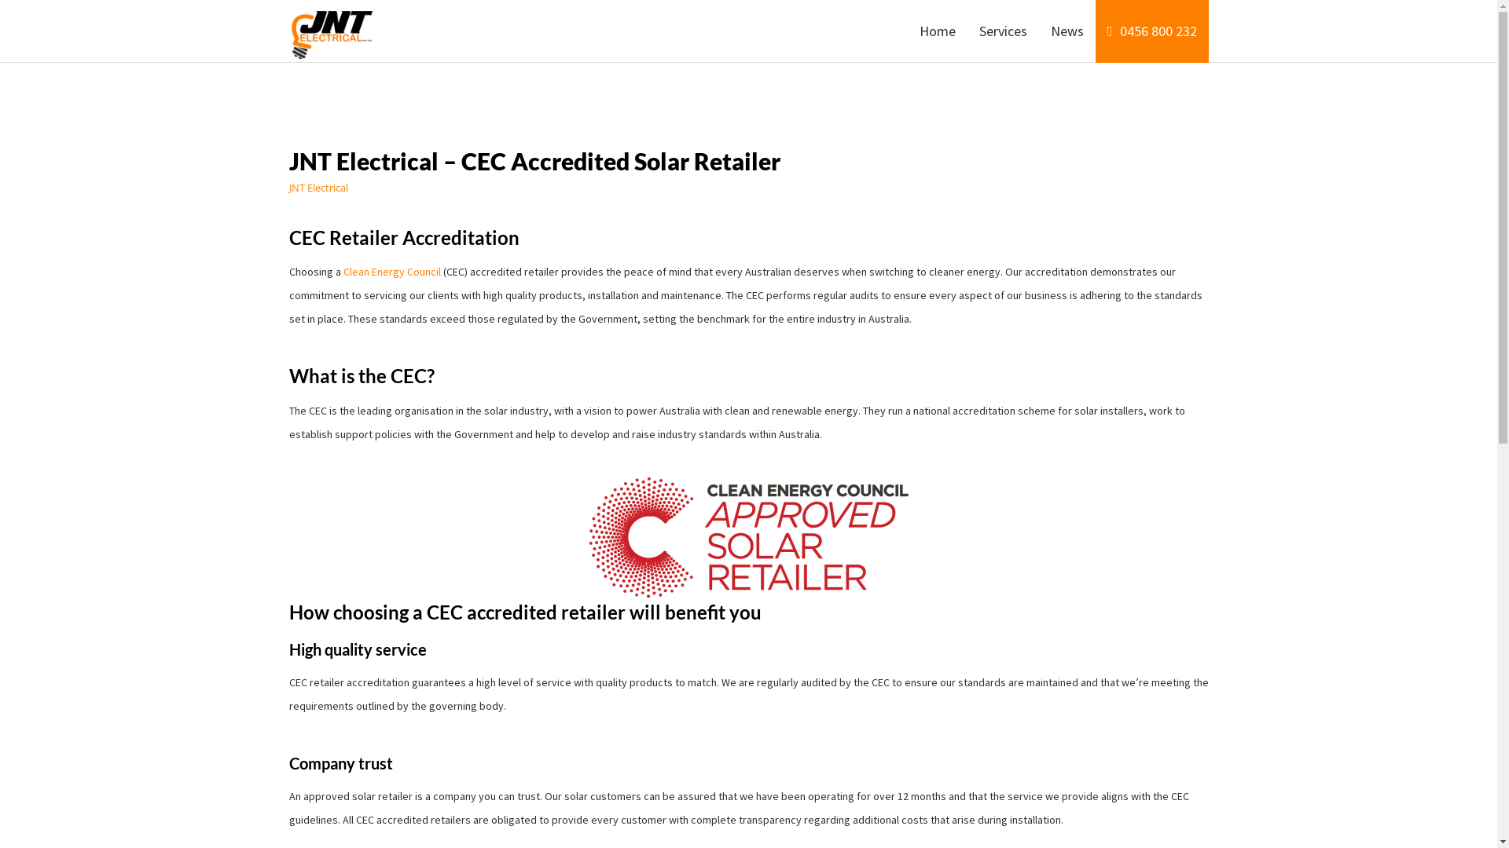 This screenshot has width=1509, height=848. I want to click on JNT Electrical, so click(332, 31).